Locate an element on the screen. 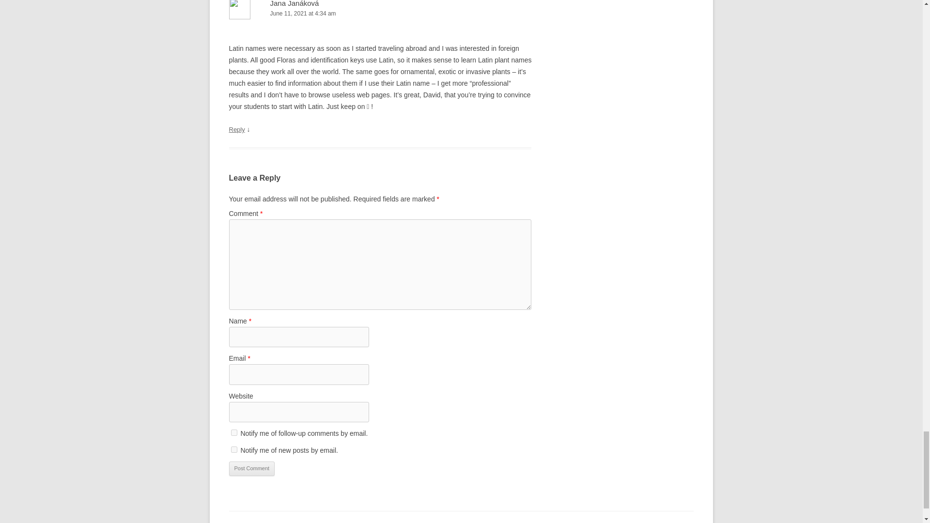 This screenshot has height=523, width=930. subscribe is located at coordinates (233, 449).